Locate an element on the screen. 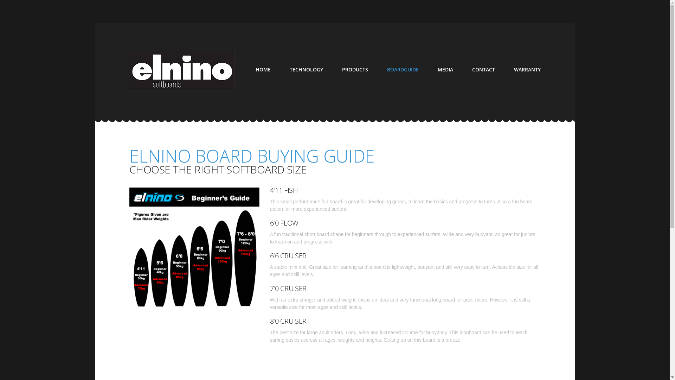  6'0 FLOW is located at coordinates (284, 223).